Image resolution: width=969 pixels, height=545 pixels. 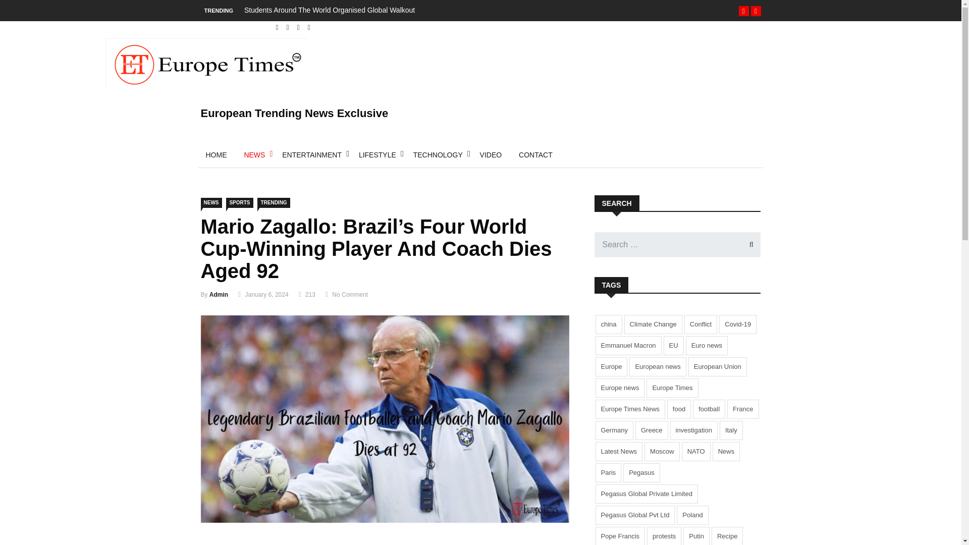 I want to click on Search for:, so click(x=677, y=244).